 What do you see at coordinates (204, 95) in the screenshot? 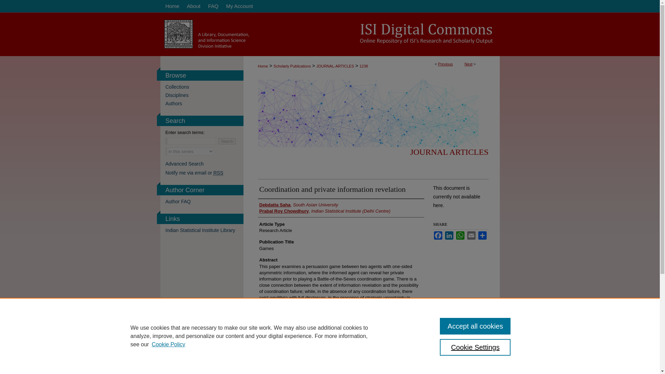
I see `Browse by Disciplines` at bounding box center [204, 95].